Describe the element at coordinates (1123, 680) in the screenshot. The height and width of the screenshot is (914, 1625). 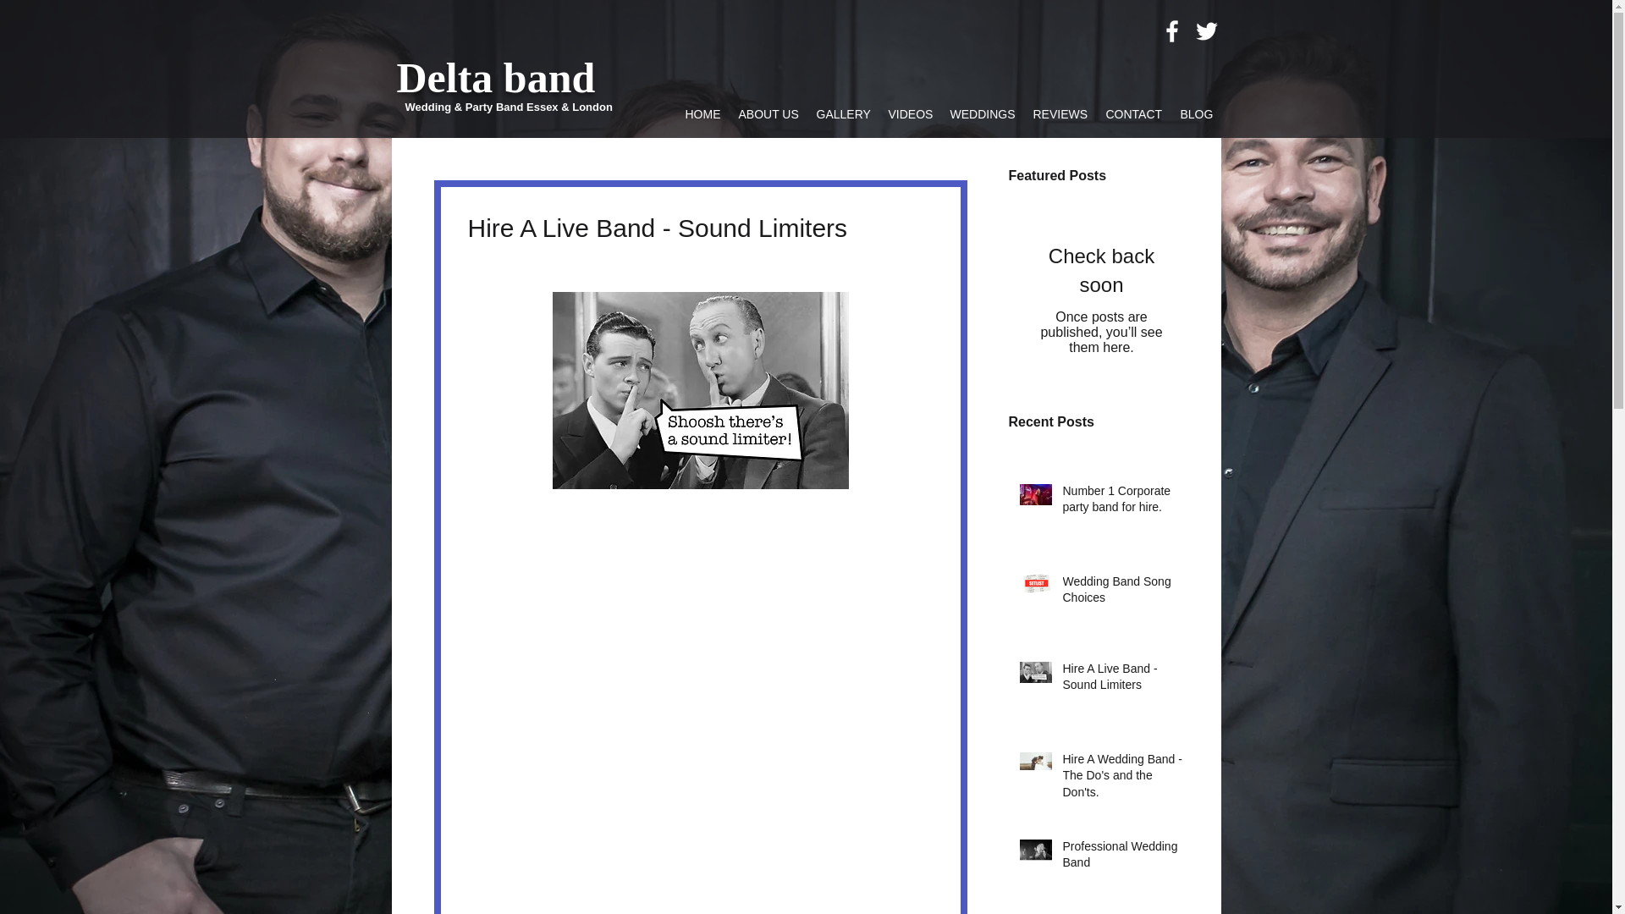
I see `Hire A Live Band - Sound Limiters` at that location.